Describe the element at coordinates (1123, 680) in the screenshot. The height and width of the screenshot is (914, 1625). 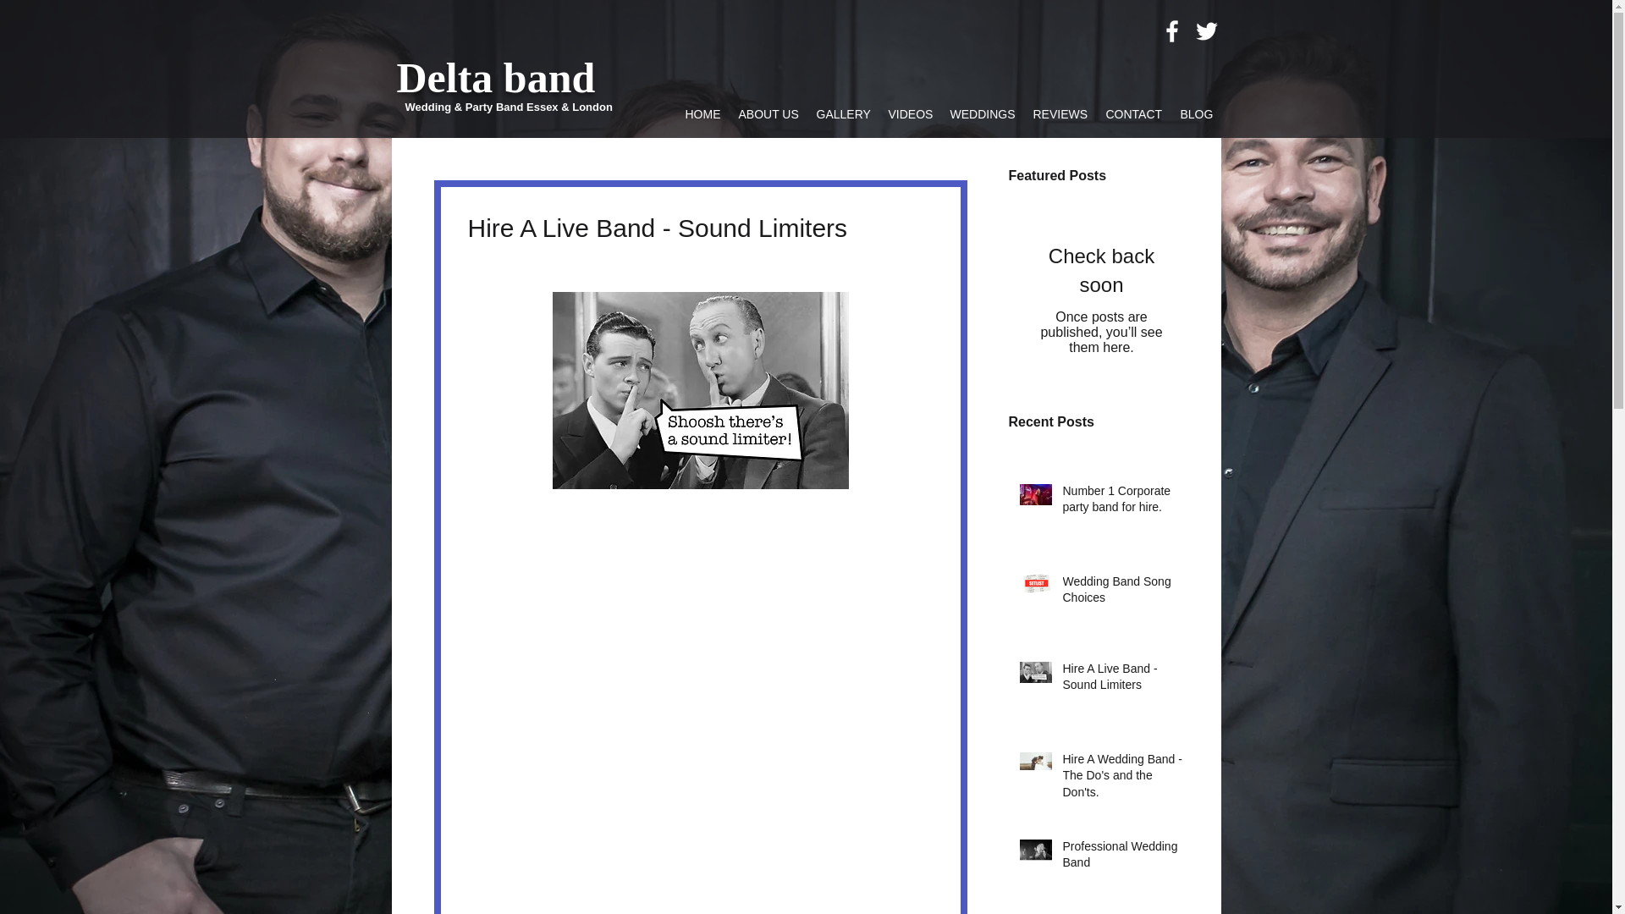
I see `Hire A Live Band - Sound Limiters` at that location.